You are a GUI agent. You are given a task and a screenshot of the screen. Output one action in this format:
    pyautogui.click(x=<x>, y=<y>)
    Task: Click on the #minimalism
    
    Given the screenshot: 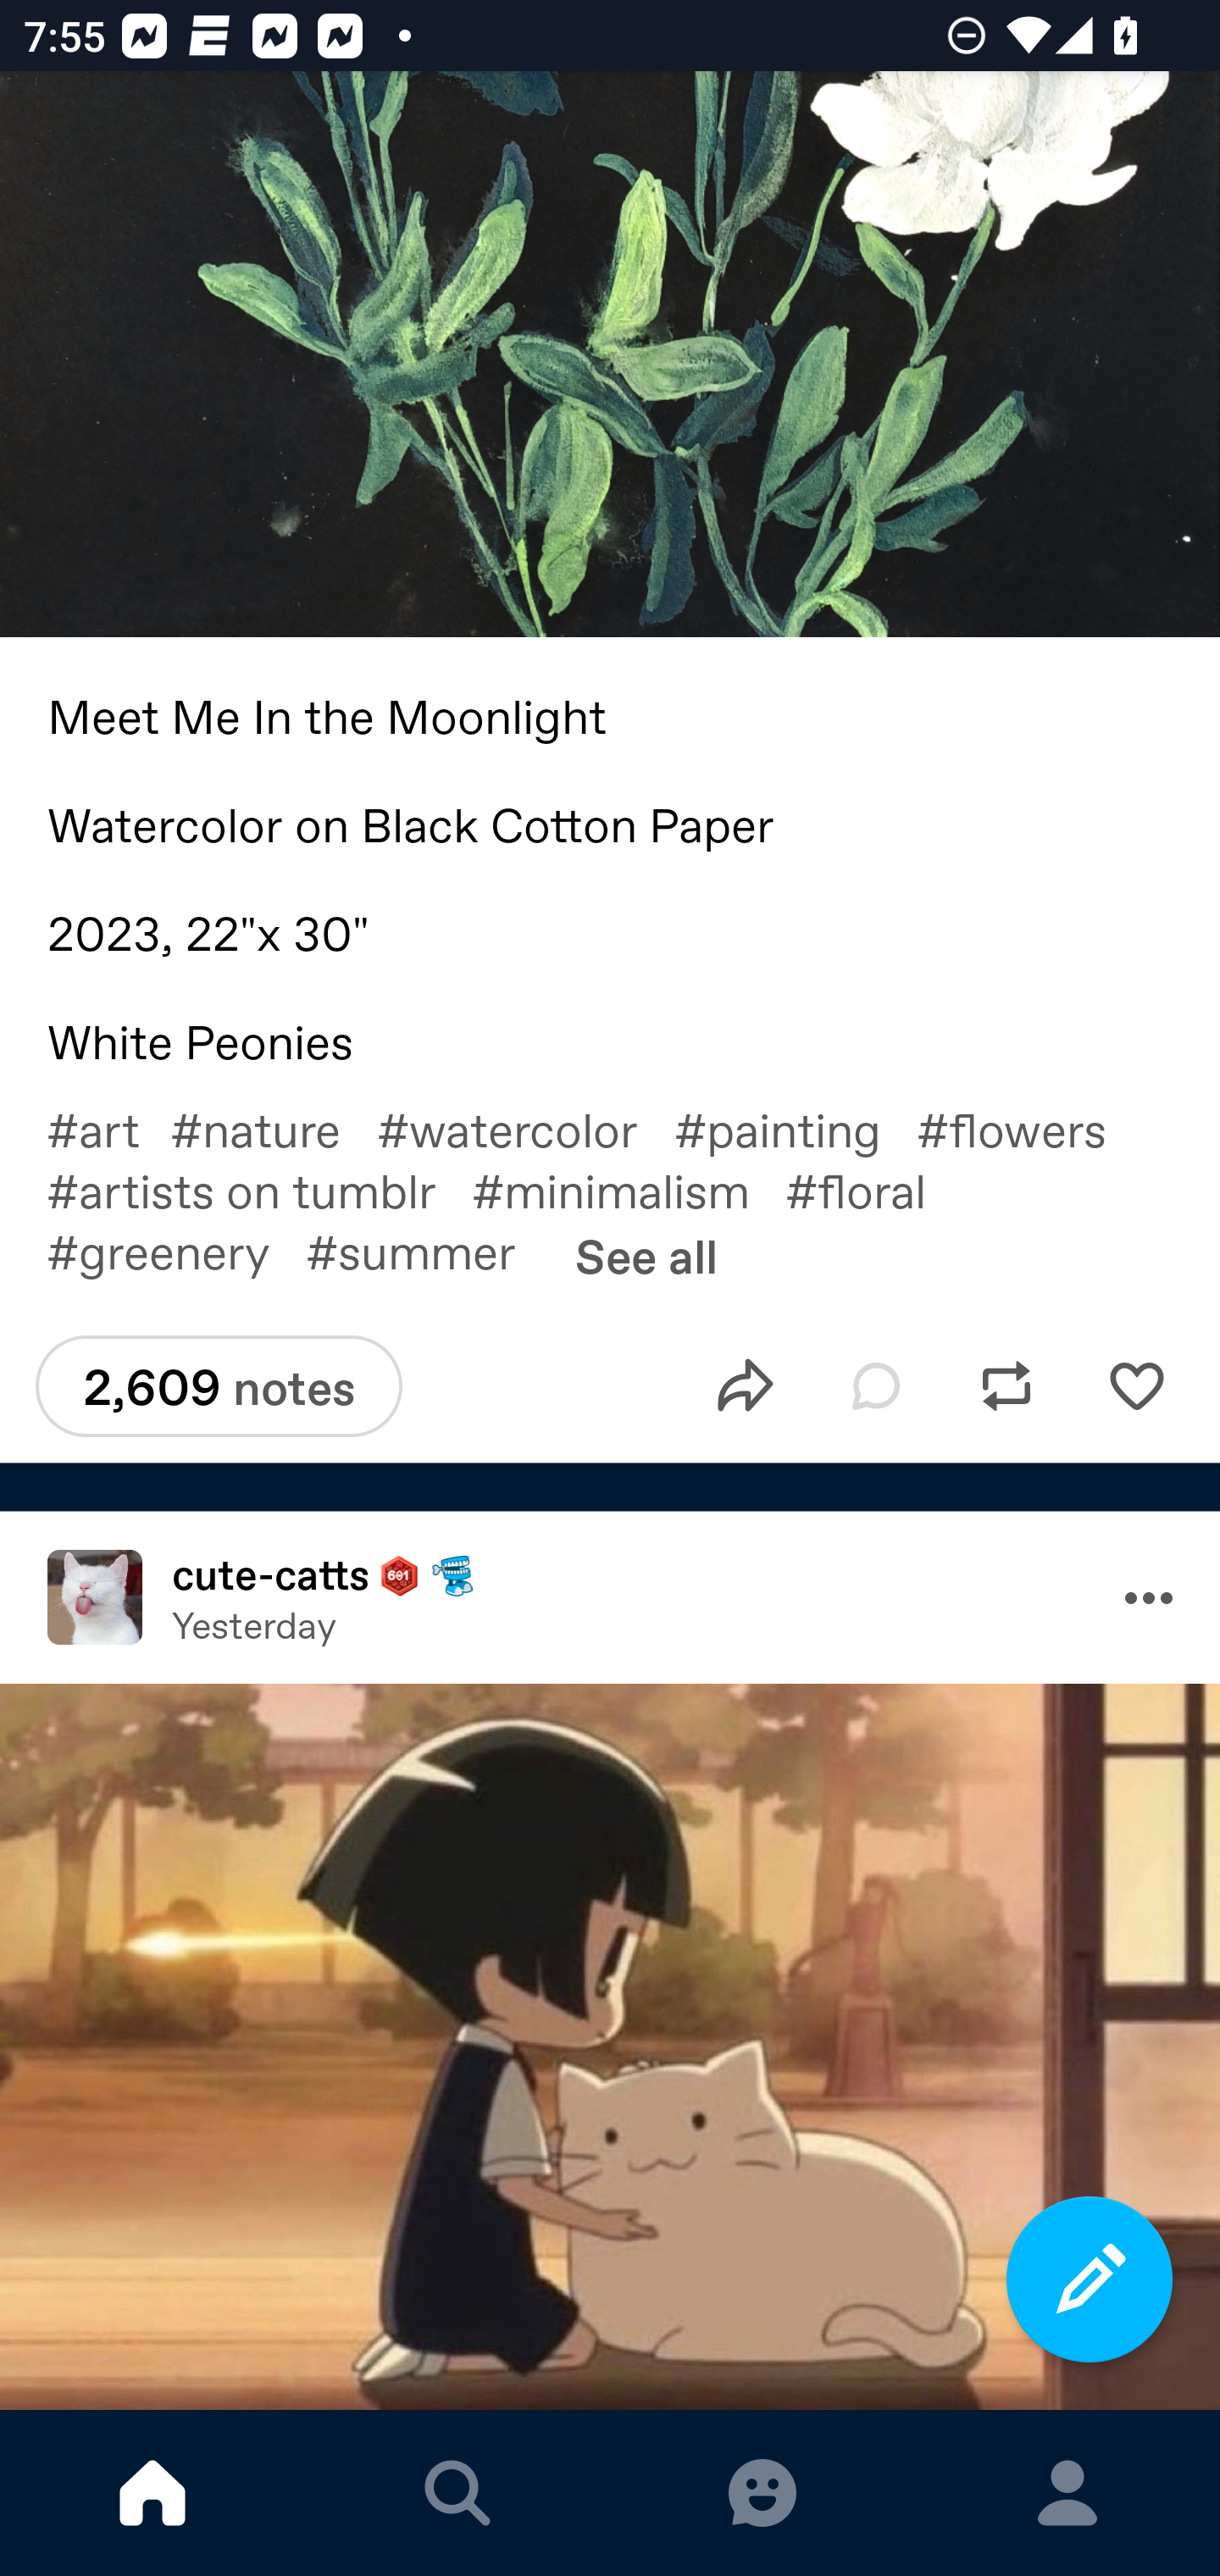 What is the action you would take?
    pyautogui.click(x=629, y=1190)
    